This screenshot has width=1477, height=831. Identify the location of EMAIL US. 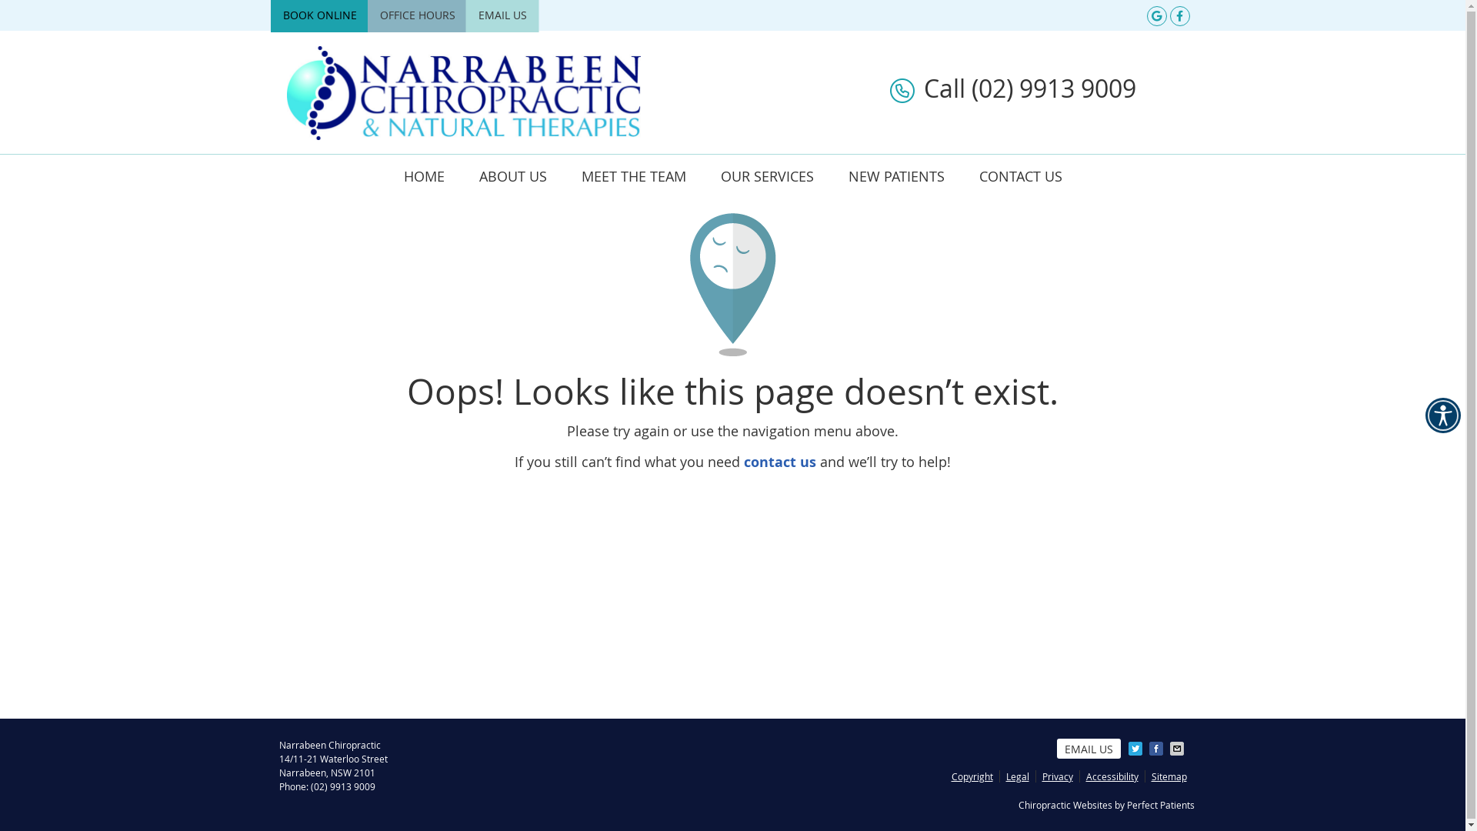
(1089, 749).